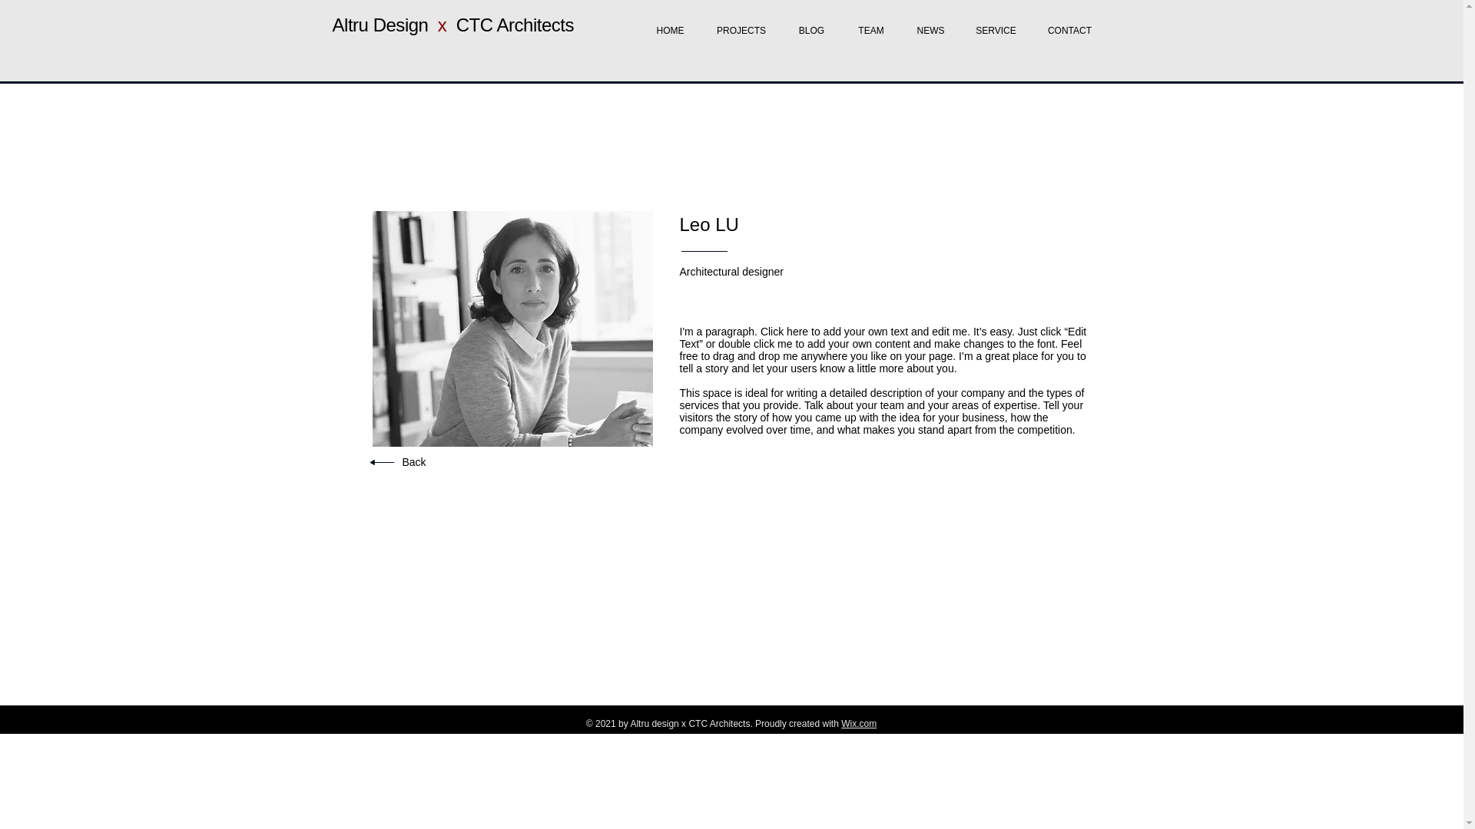  I want to click on CONTACT, so click(1069, 23).